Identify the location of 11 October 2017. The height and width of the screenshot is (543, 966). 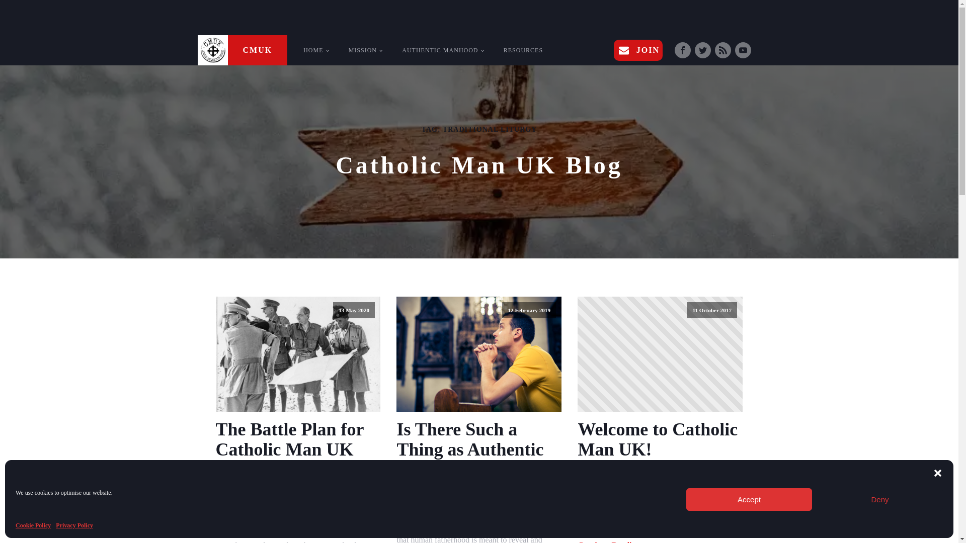
(660, 354).